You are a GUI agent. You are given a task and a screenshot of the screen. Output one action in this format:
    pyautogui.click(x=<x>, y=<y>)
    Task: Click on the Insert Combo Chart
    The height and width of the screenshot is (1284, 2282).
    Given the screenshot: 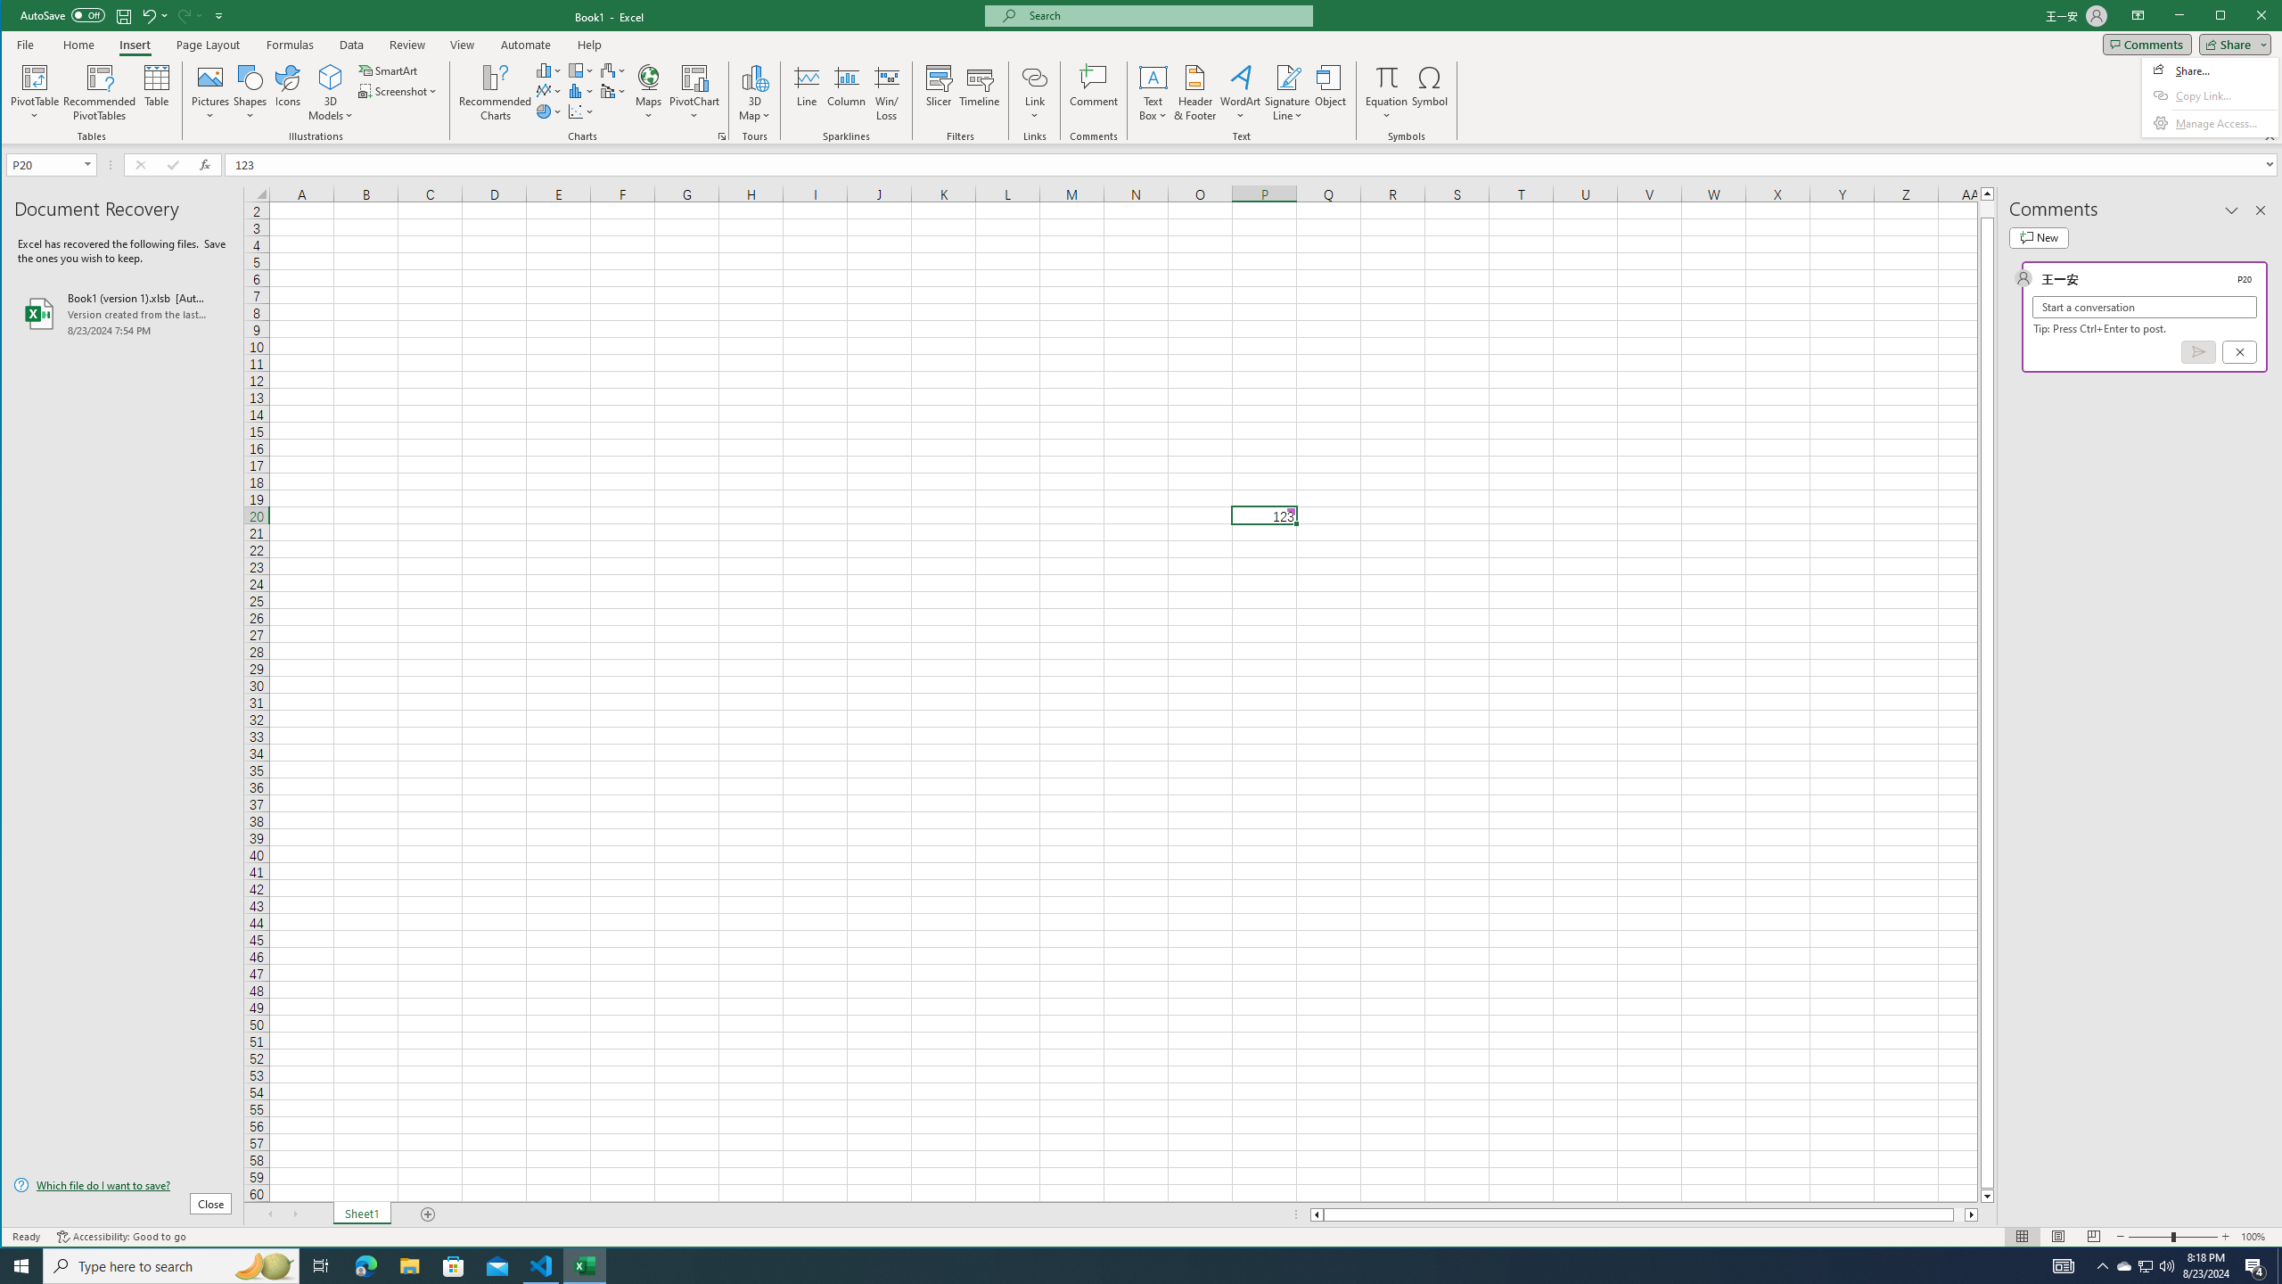 What is the action you would take?
    pyautogui.click(x=613, y=91)
    